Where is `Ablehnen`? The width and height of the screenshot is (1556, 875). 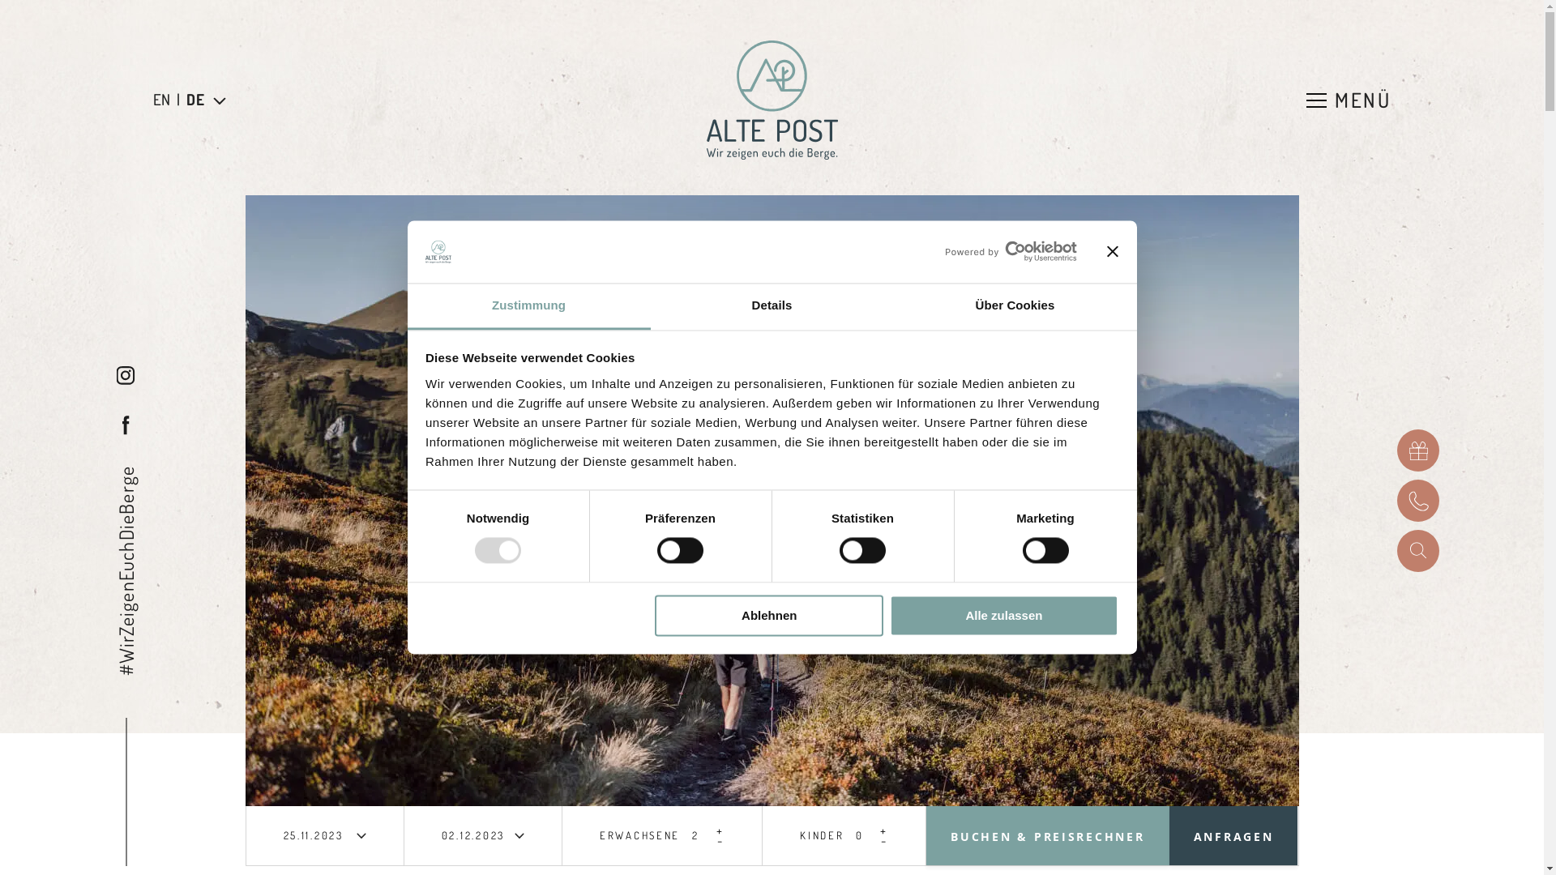
Ablehnen is located at coordinates (769, 616).